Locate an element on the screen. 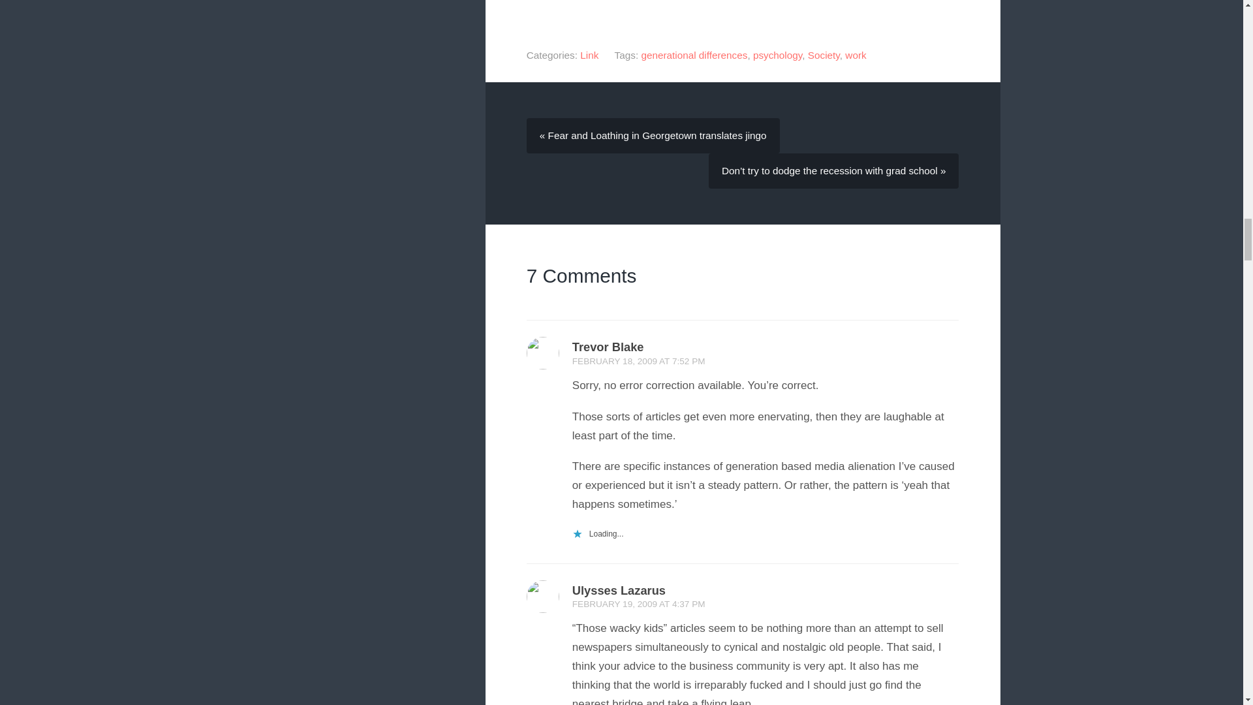 This screenshot has width=1253, height=705. FEBRUARY 19, 2009 AT 4:37 PM is located at coordinates (638, 604).